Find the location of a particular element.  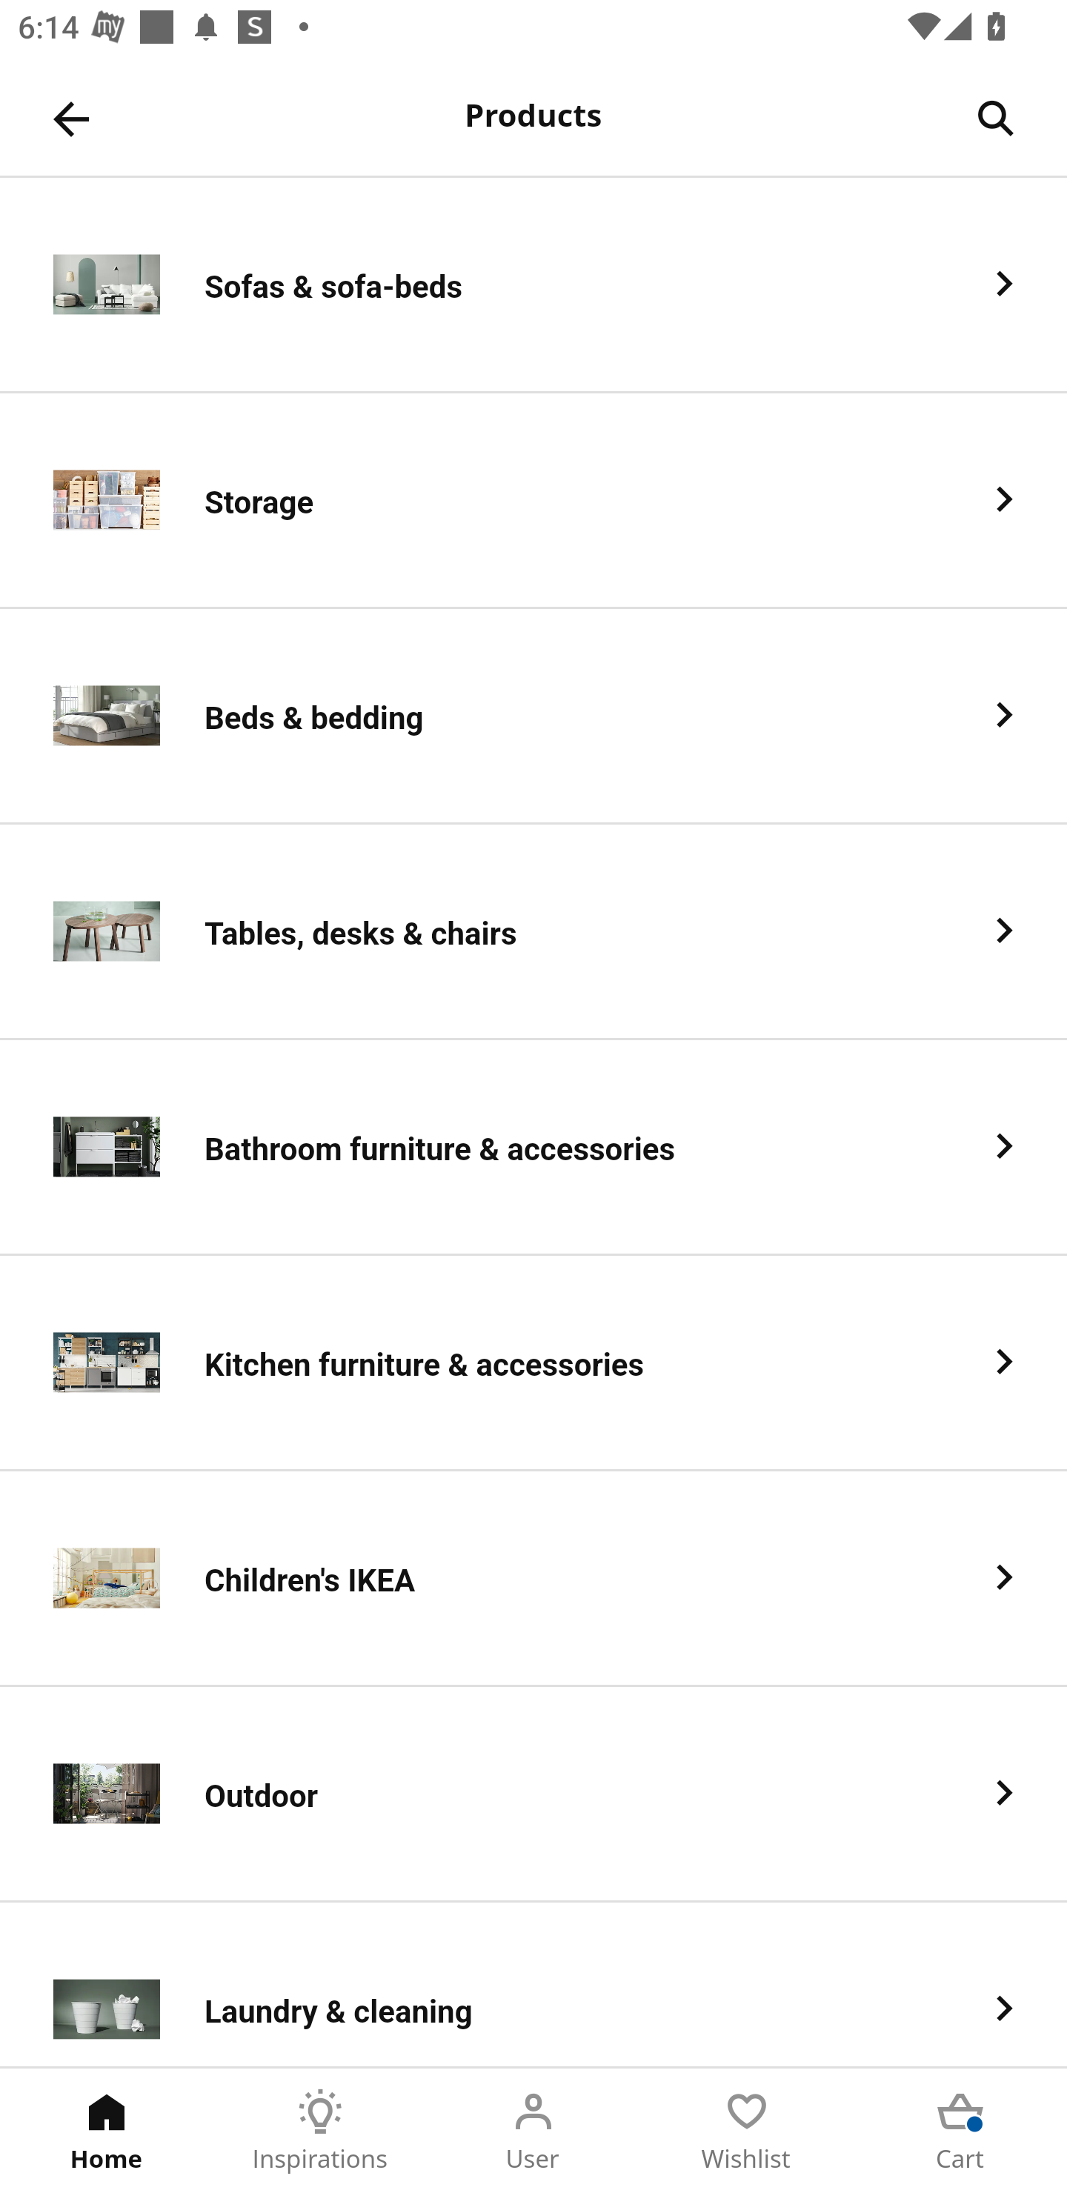

Beds & bedding is located at coordinates (533, 716).